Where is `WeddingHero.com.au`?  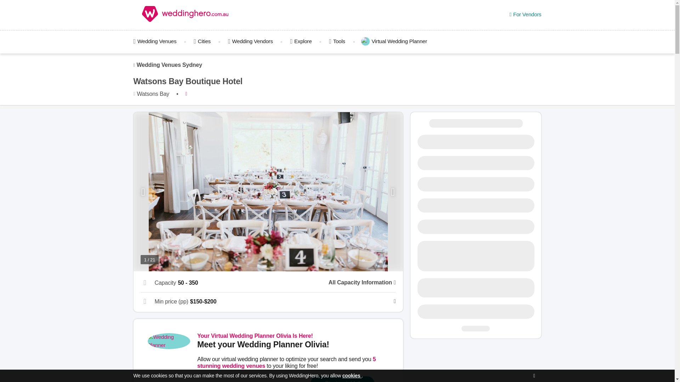
WeddingHero.com.au is located at coordinates (186, 15).